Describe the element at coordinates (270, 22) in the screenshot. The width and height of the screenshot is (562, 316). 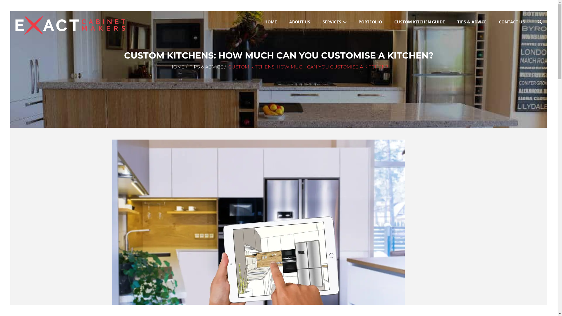
I see `HOME` at that location.